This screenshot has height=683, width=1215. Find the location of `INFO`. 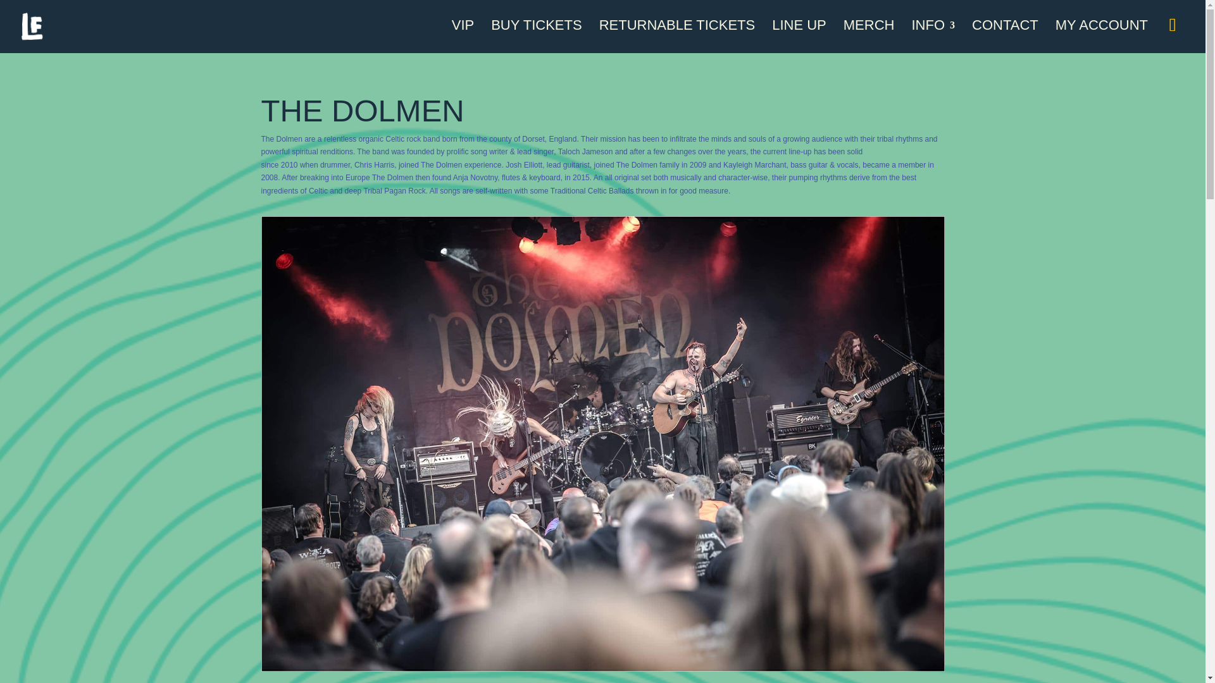

INFO is located at coordinates (933, 37).